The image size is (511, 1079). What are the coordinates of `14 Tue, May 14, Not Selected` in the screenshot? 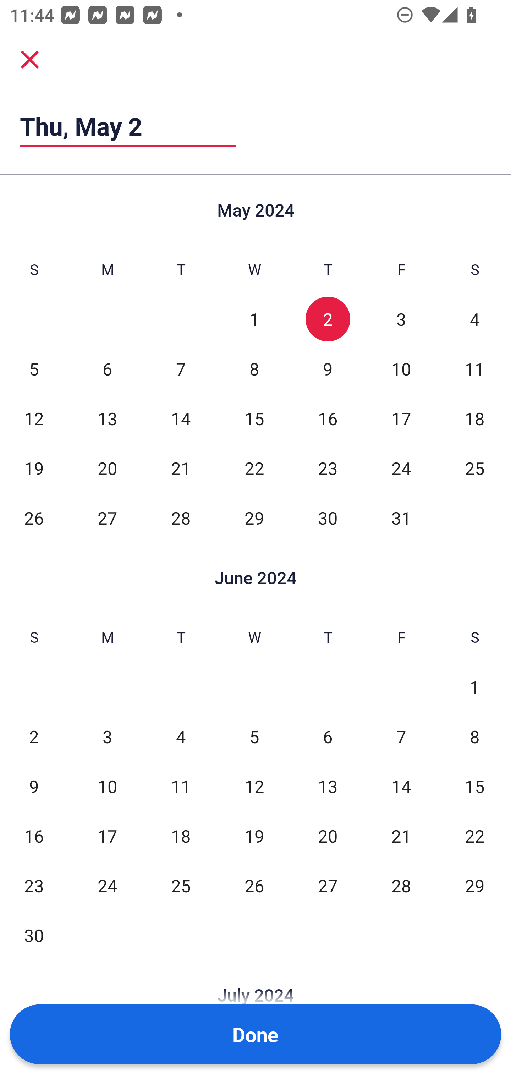 It's located at (181, 418).